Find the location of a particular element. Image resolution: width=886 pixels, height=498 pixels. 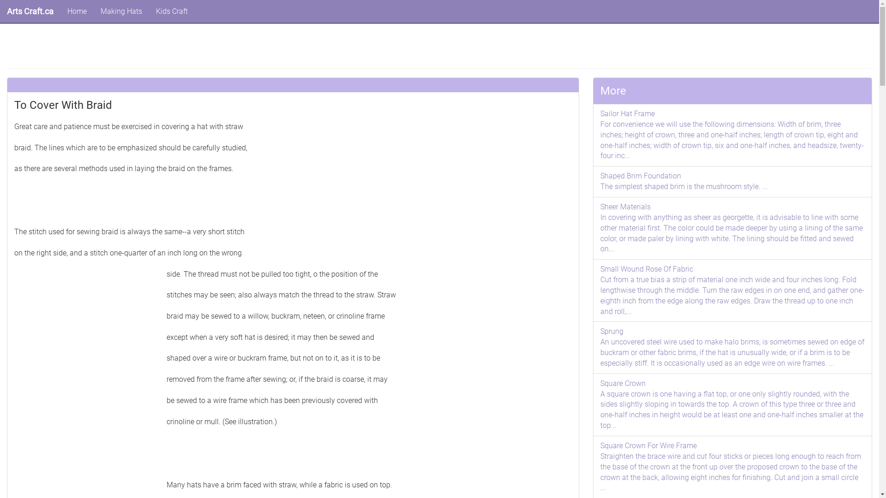

Arts Craft.ca is located at coordinates (30, 12).